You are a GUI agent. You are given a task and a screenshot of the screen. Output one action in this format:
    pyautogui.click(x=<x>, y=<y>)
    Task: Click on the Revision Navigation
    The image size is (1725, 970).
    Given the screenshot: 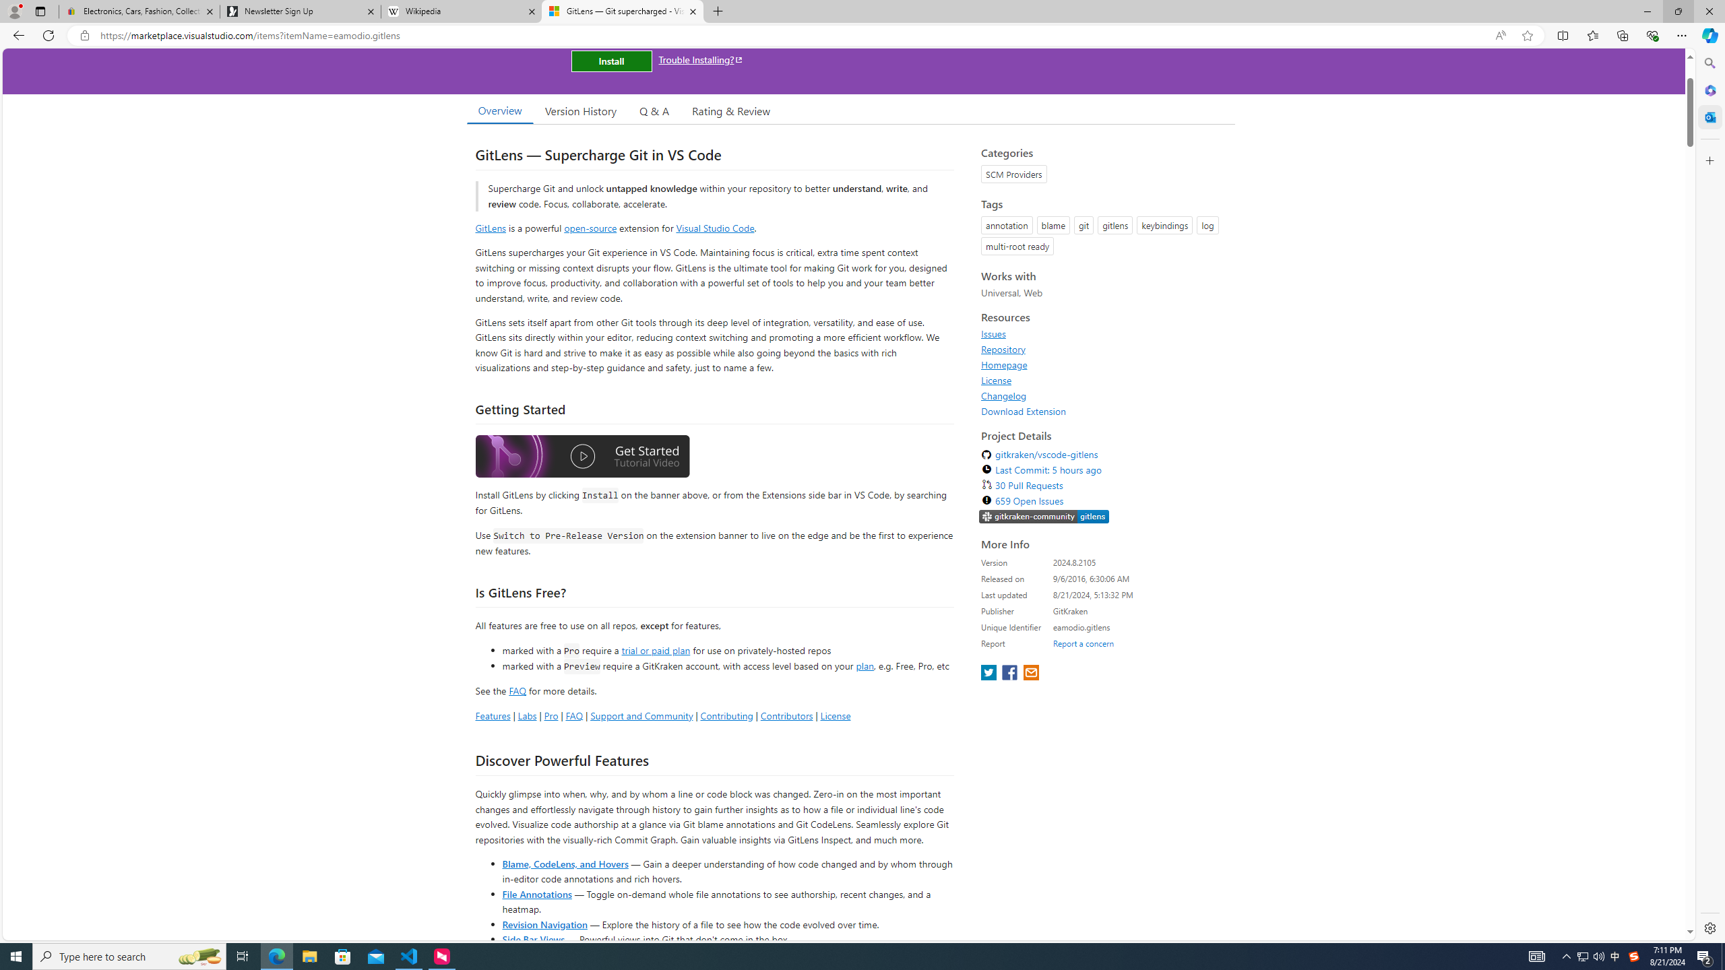 What is the action you would take?
    pyautogui.click(x=544, y=924)
    